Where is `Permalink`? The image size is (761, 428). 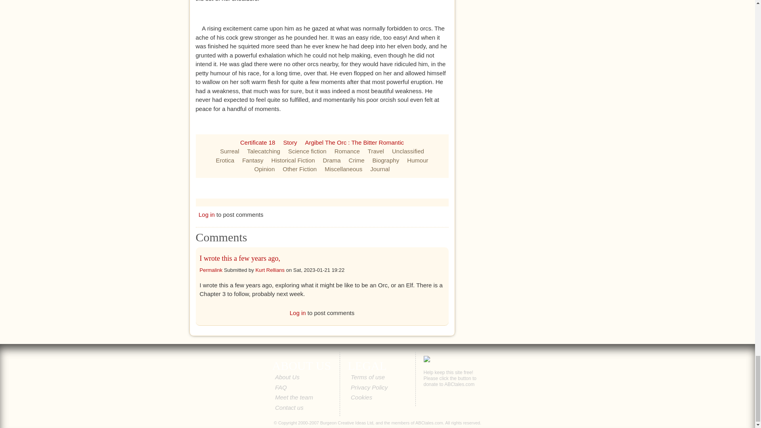 Permalink is located at coordinates (211, 270).